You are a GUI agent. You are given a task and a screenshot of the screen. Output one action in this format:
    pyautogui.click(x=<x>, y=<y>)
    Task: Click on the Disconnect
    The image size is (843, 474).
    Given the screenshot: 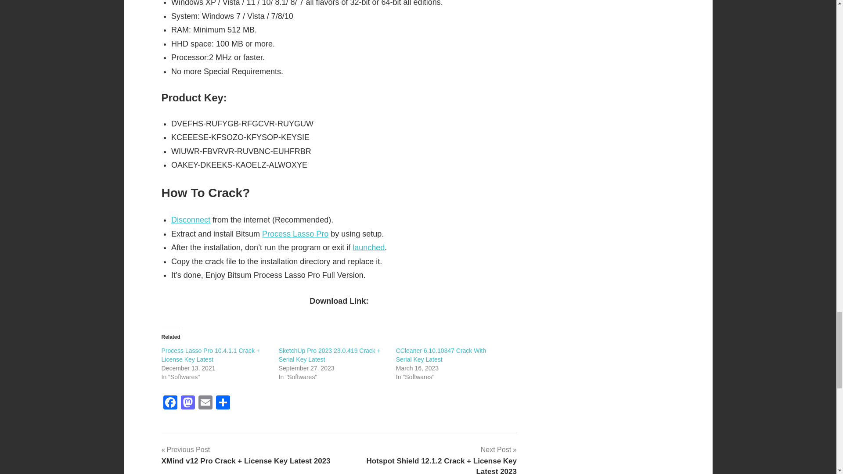 What is the action you would take?
    pyautogui.click(x=191, y=219)
    